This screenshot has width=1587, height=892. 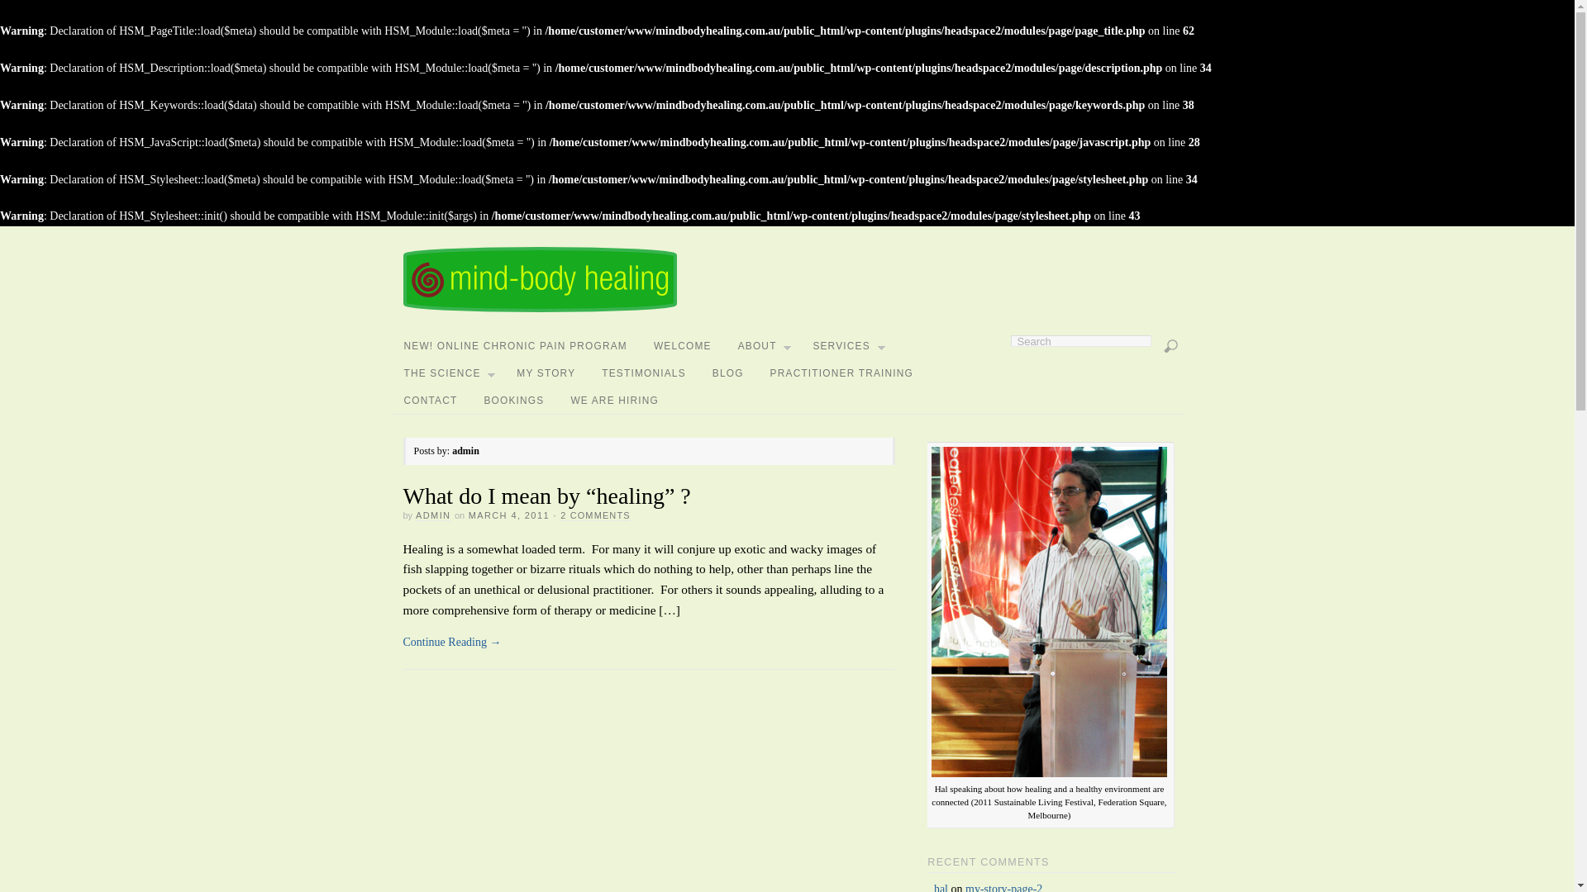 I want to click on SERVICES, so click(x=846, y=347).